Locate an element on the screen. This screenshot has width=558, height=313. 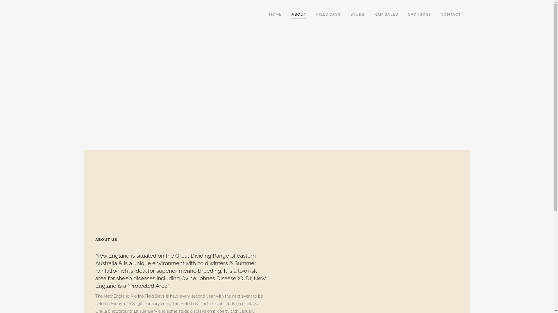
Stanley Vale is located at coordinates (100, 272).